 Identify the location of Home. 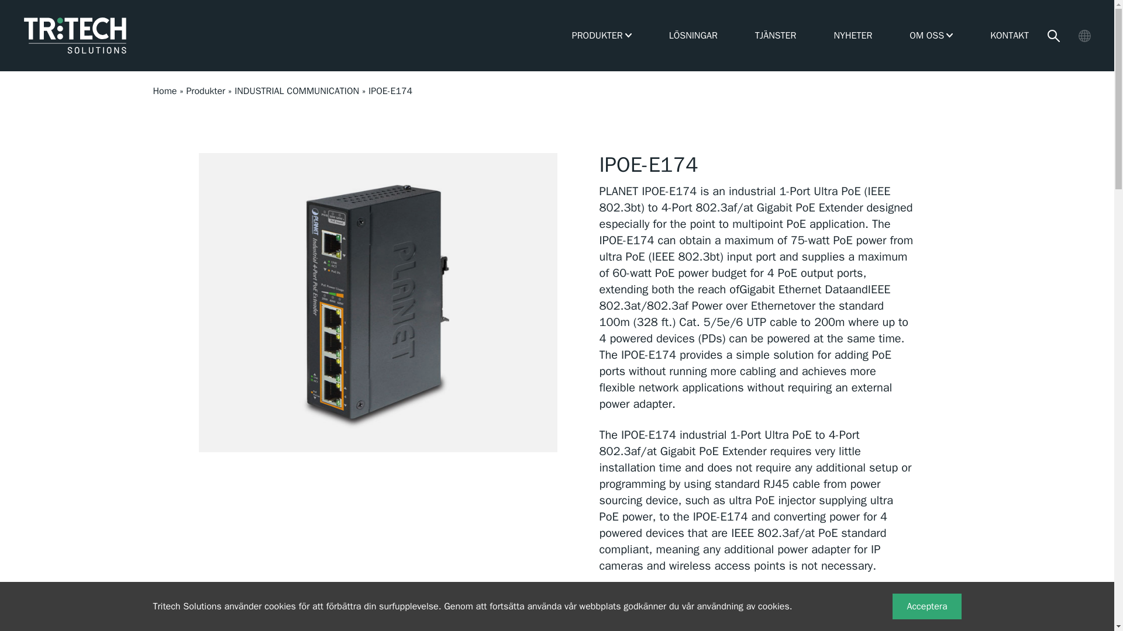
(165, 91).